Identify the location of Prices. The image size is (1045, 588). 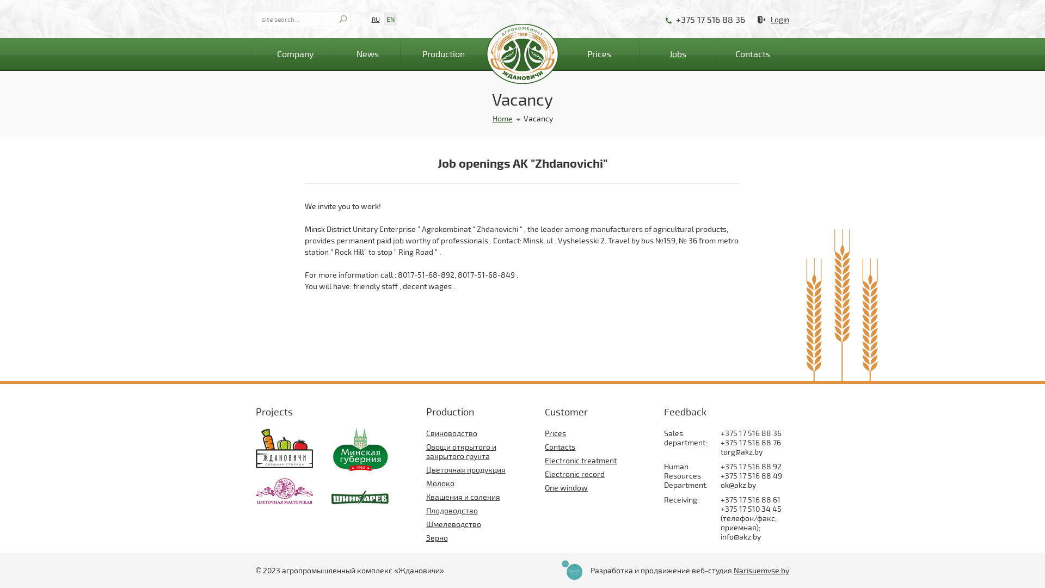
(555, 433).